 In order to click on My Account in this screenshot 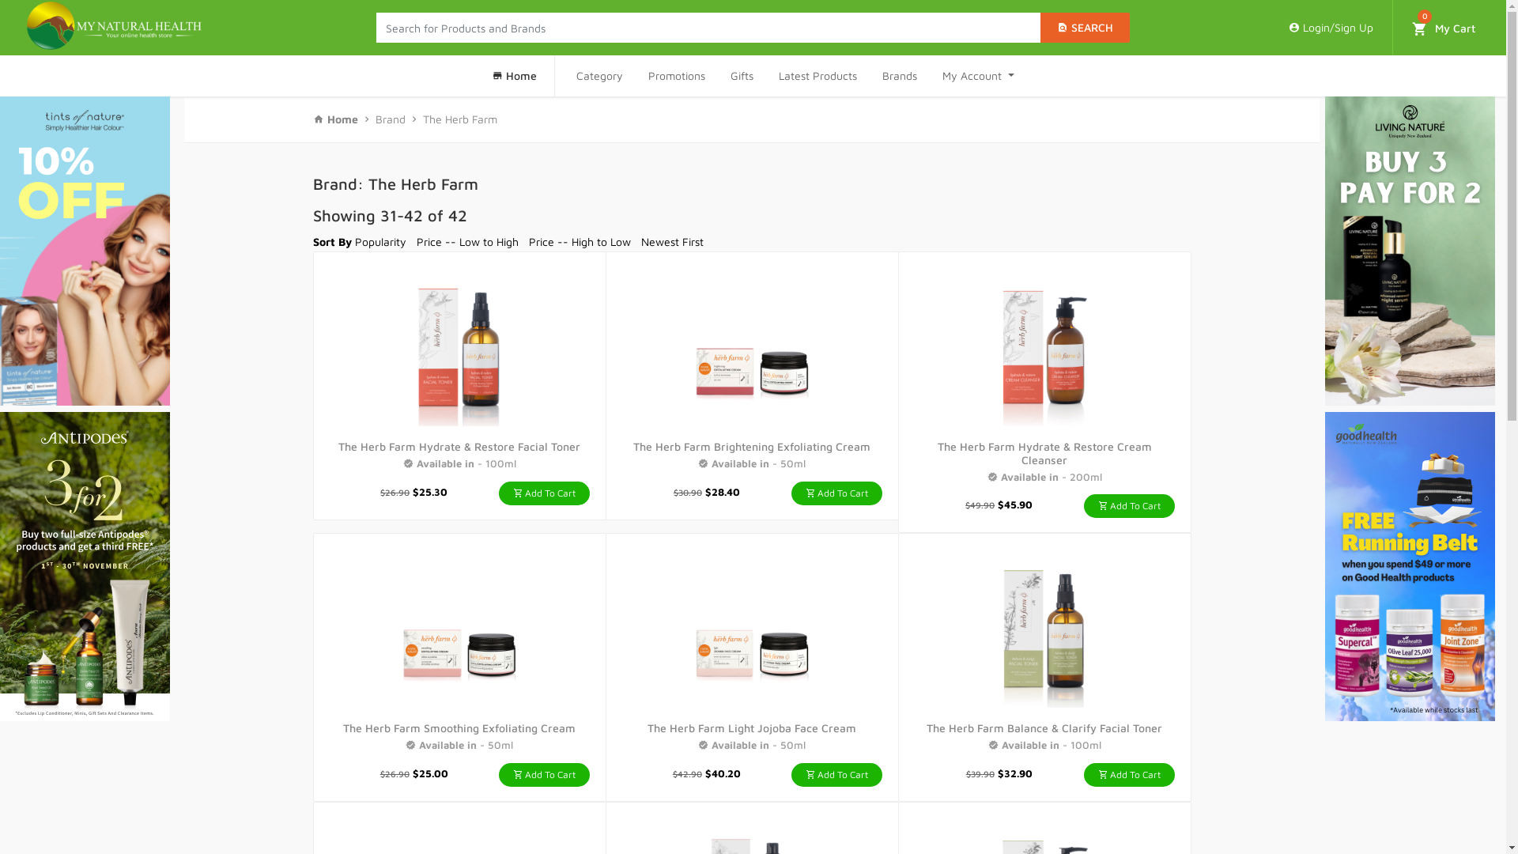, I will do `click(979, 76)`.